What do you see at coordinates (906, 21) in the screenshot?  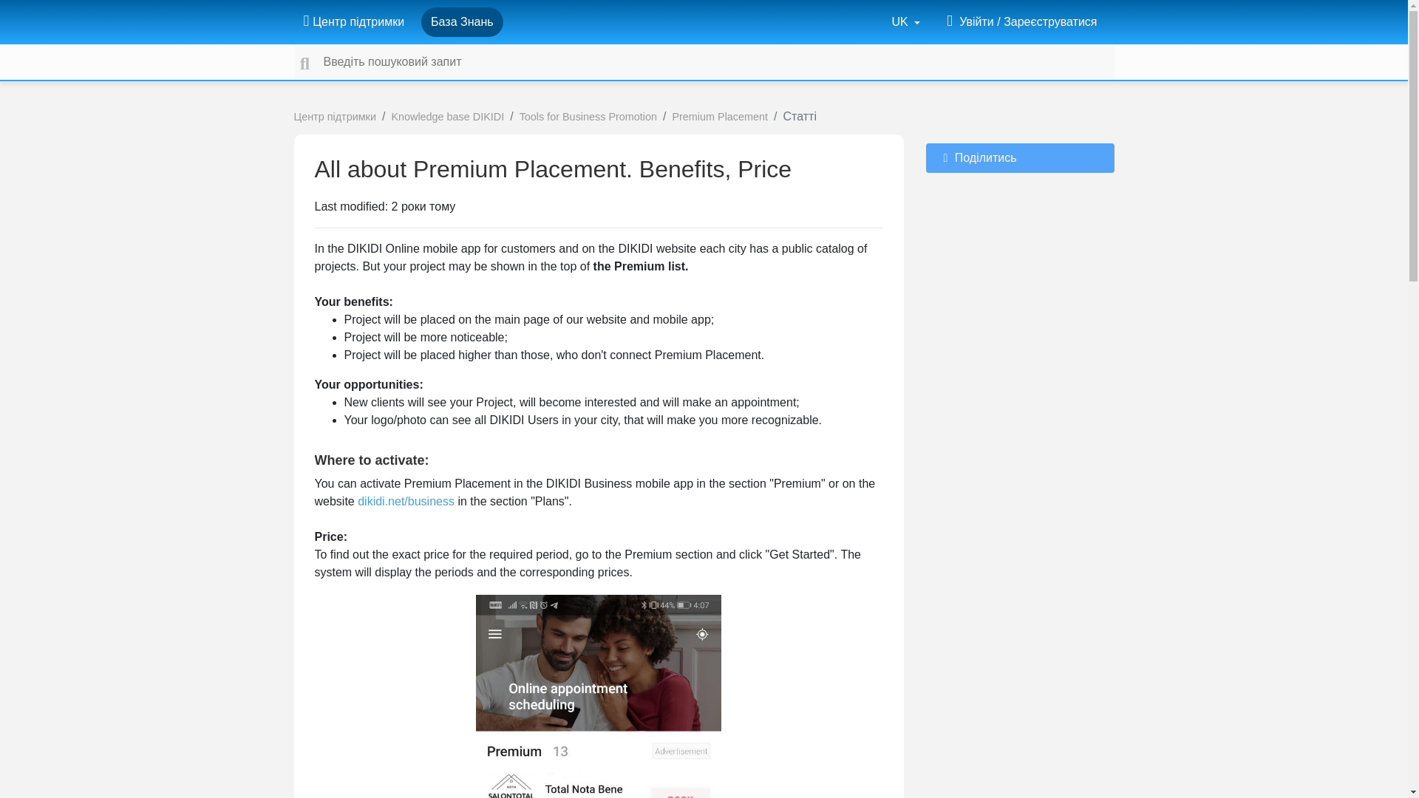 I see `UK` at bounding box center [906, 21].